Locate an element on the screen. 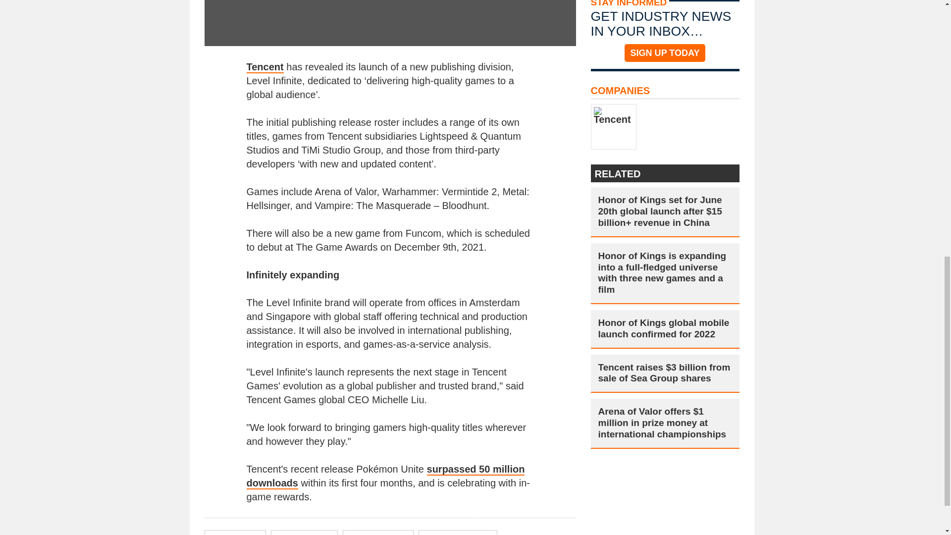 Image resolution: width=951 pixels, height=535 pixels. Honor of Kings global mobile launch confirmed for 2022 is located at coordinates (665, 329).